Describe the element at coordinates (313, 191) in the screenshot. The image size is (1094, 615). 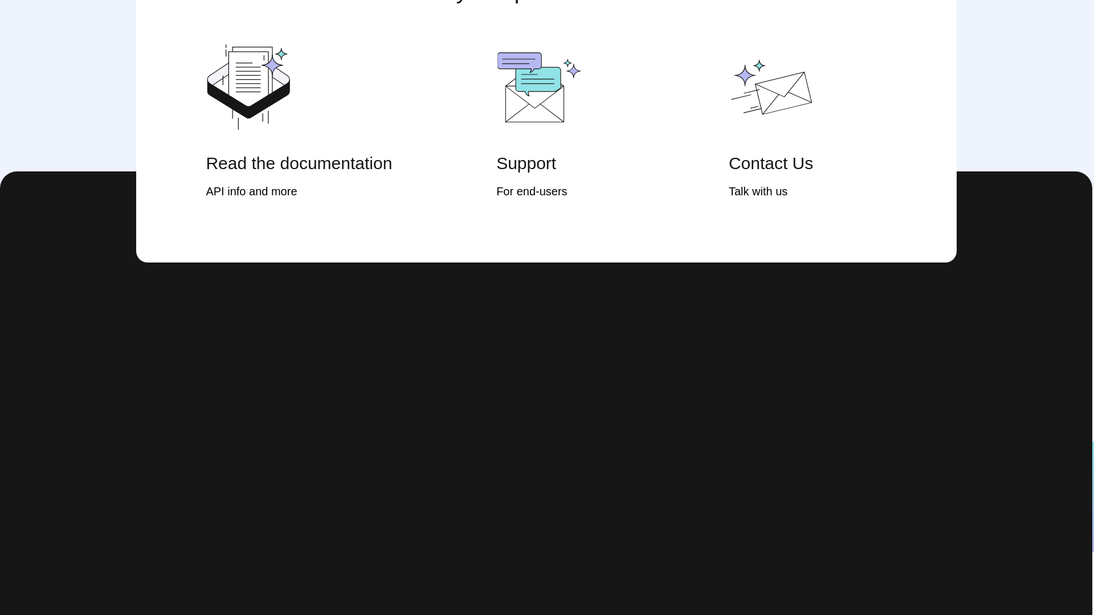
I see `API info and more` at that location.